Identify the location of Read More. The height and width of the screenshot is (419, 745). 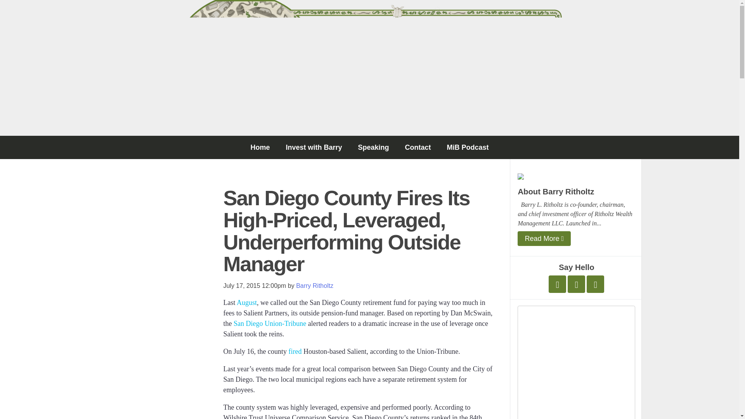
(544, 238).